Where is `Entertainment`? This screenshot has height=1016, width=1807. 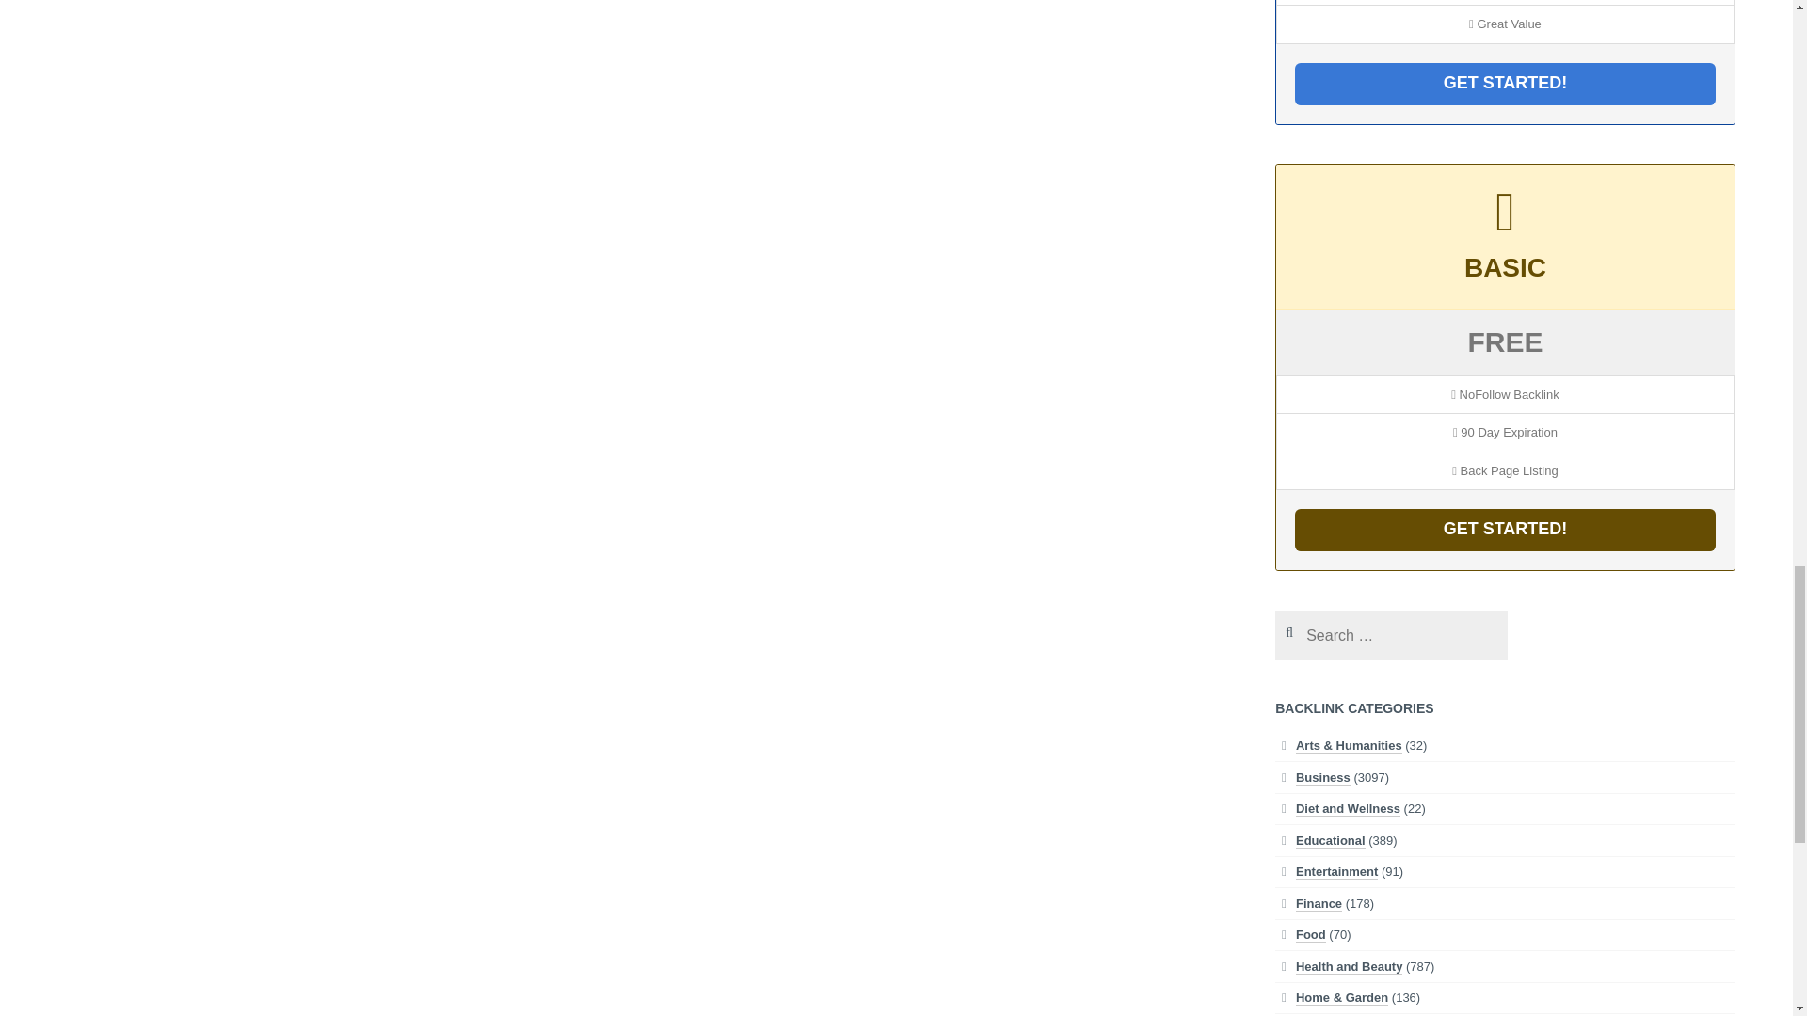 Entertainment is located at coordinates (1336, 872).